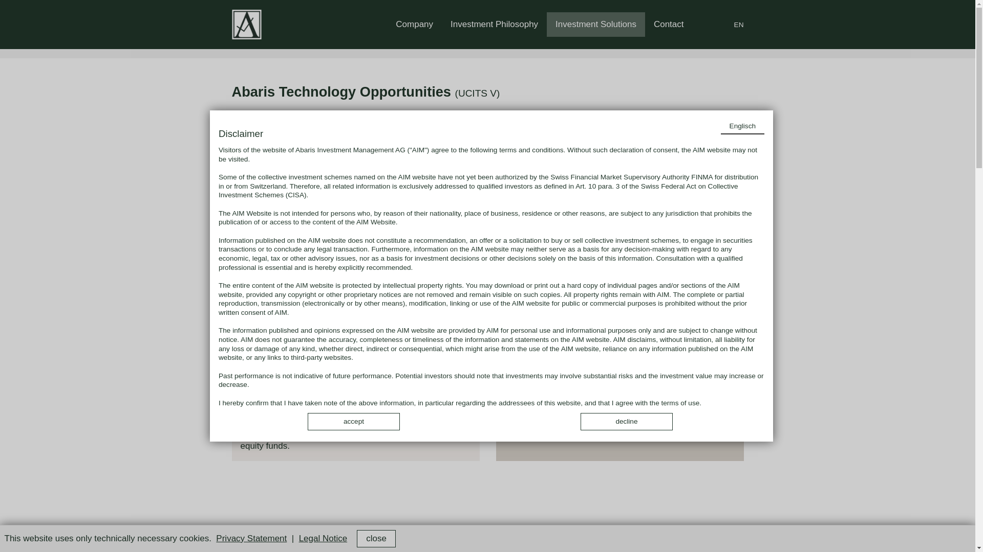  I want to click on decline, so click(627, 422).